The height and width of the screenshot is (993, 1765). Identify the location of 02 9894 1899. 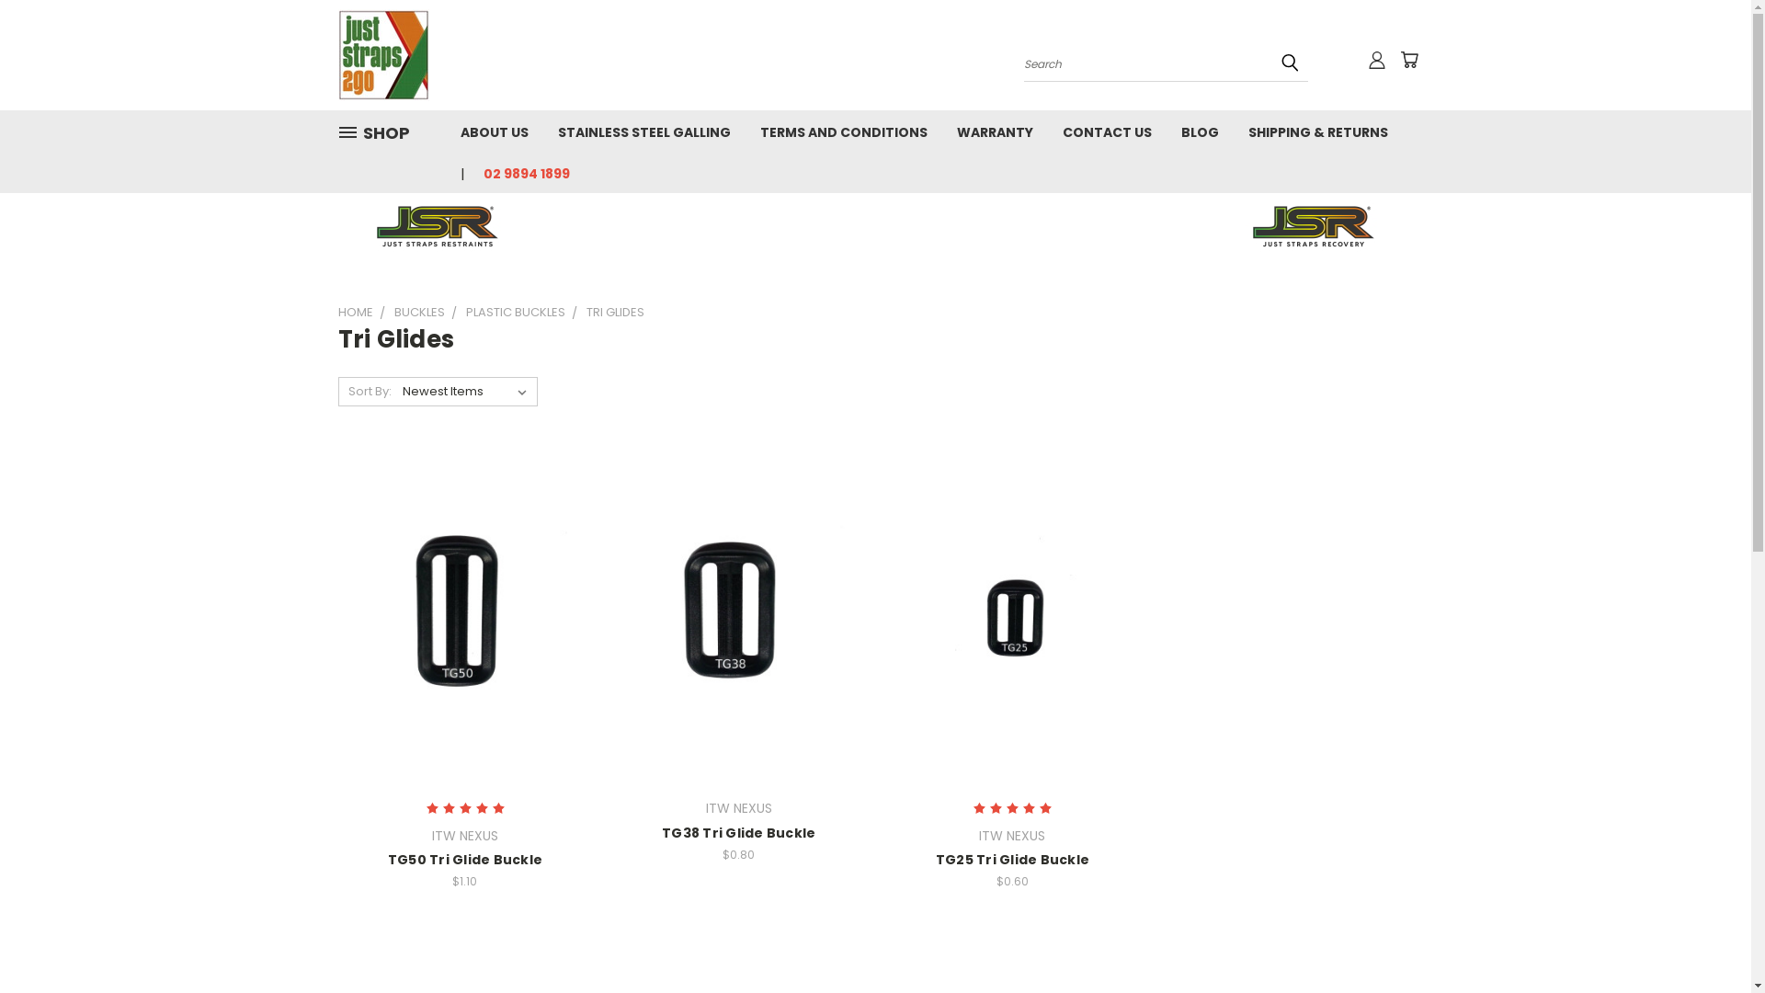
(519, 173).